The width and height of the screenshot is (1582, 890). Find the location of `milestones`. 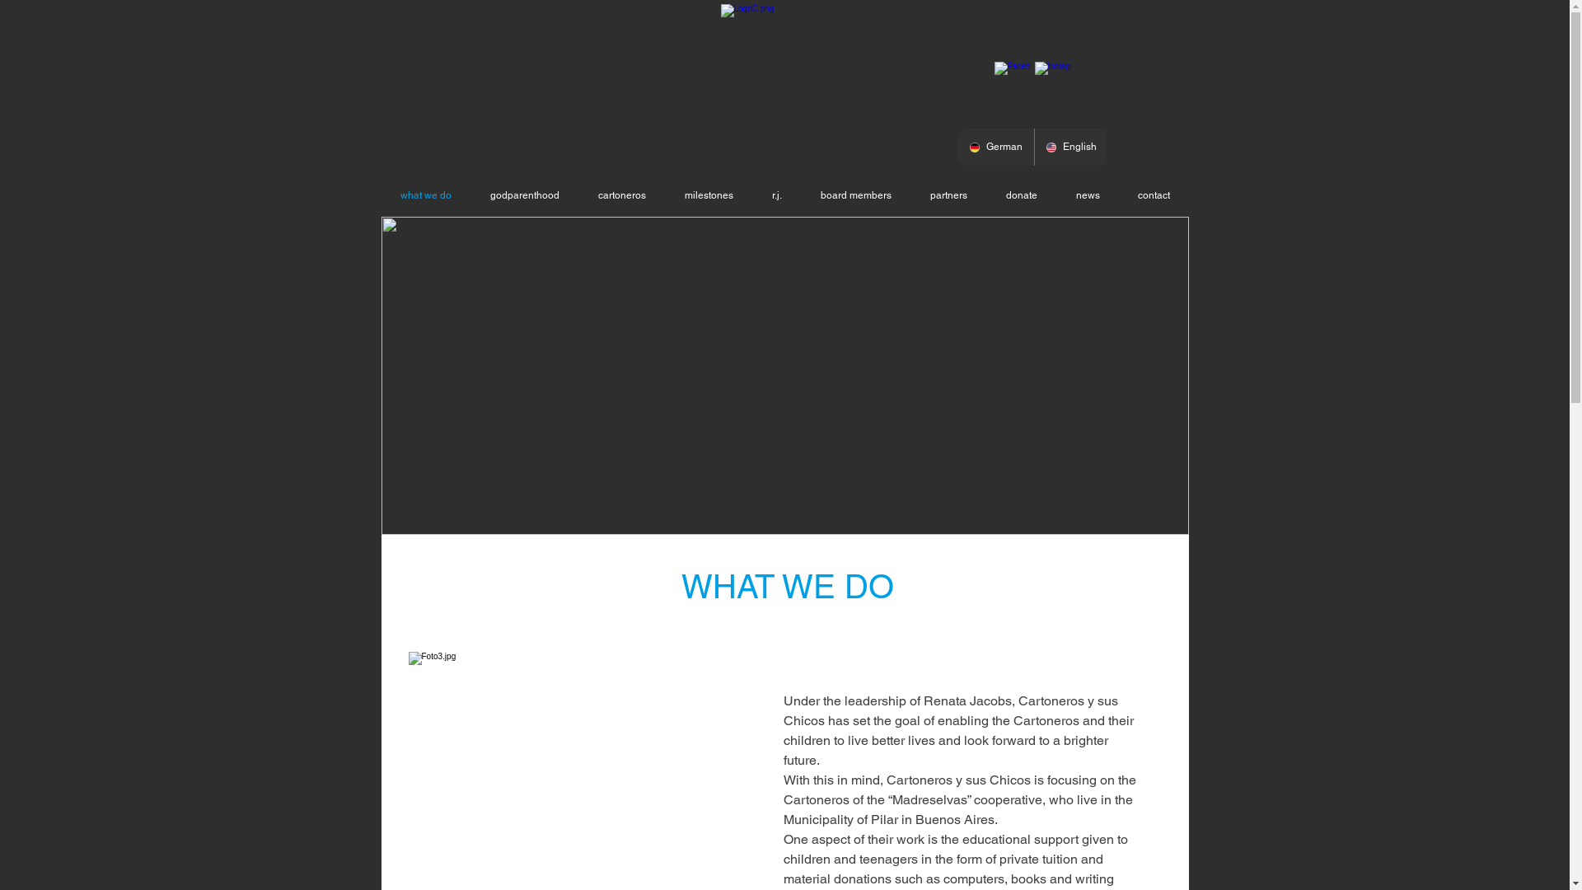

milestones is located at coordinates (709, 195).